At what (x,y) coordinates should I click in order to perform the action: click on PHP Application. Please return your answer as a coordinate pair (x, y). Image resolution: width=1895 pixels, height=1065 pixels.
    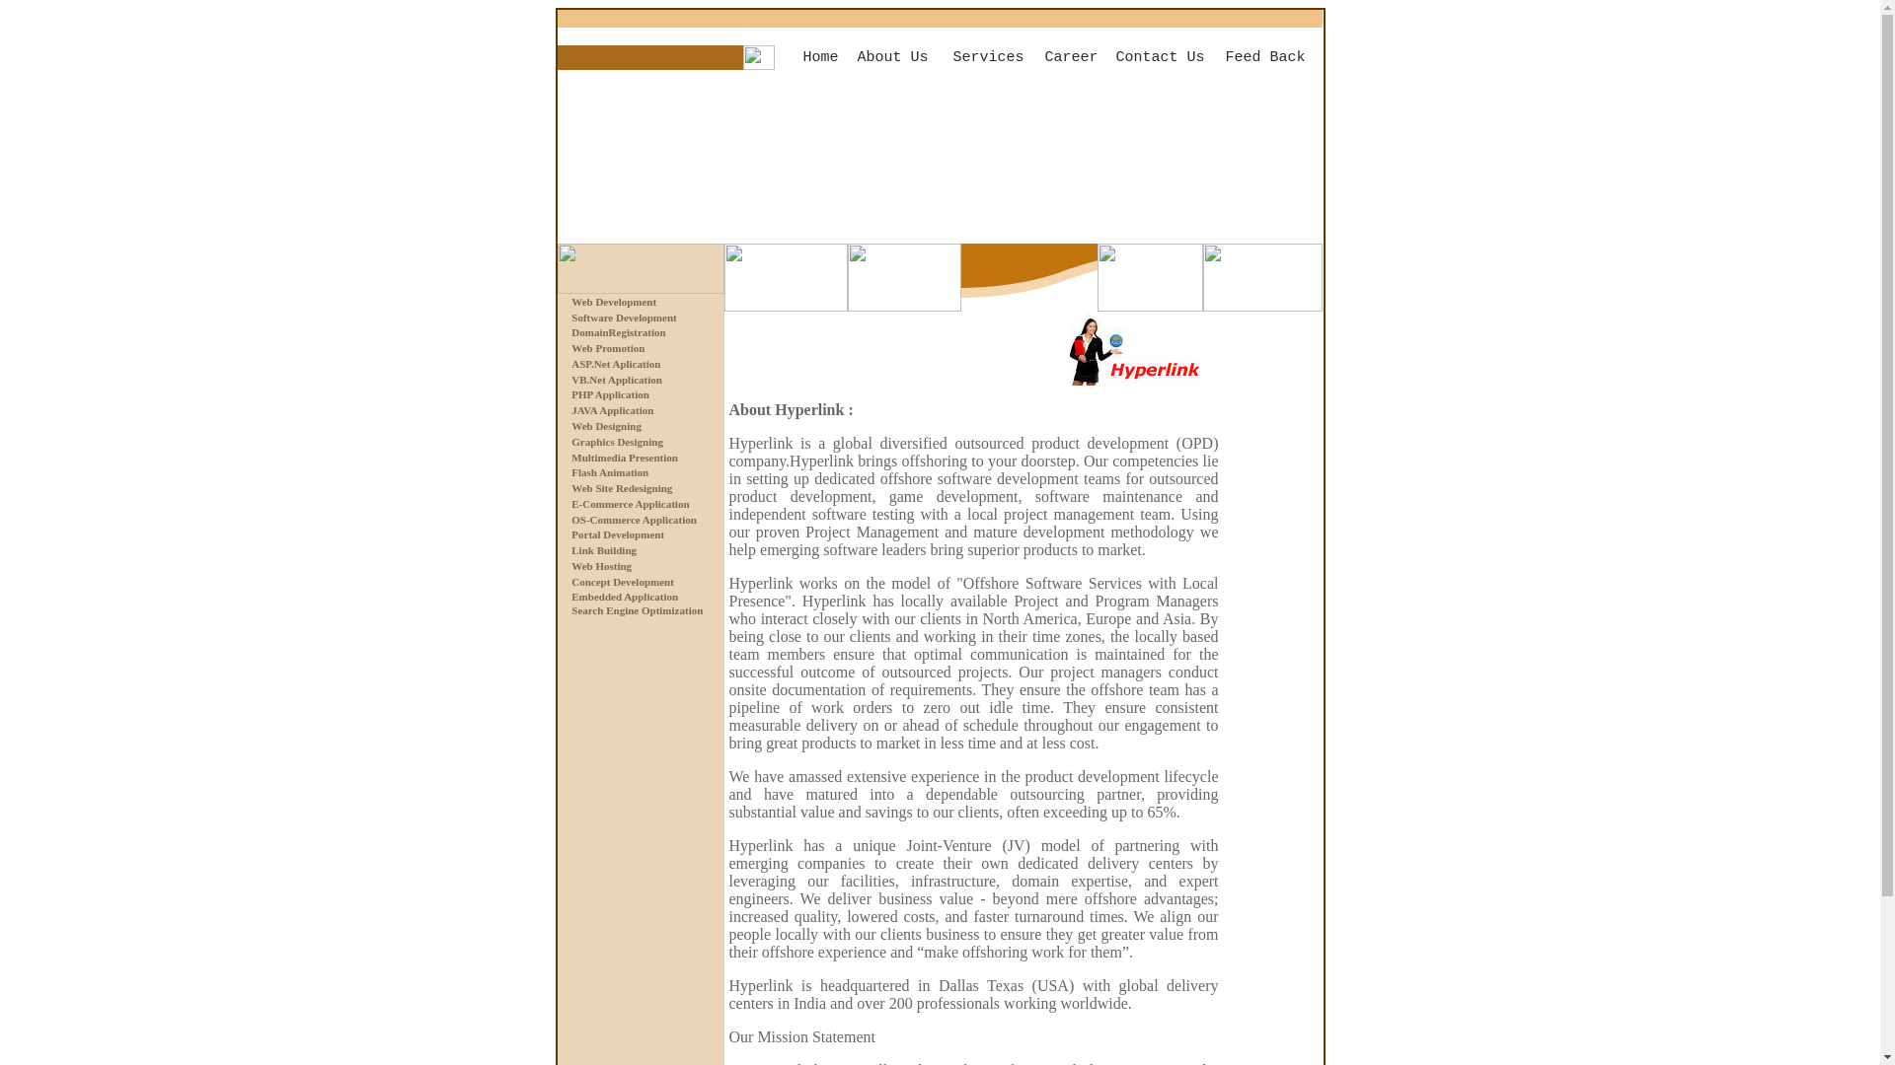
    Looking at the image, I should click on (610, 394).